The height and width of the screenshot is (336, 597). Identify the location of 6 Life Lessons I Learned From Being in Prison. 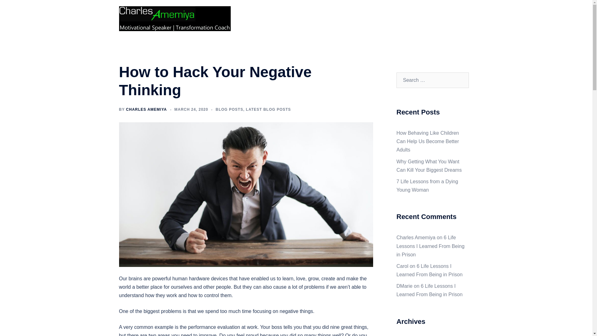
(430, 246).